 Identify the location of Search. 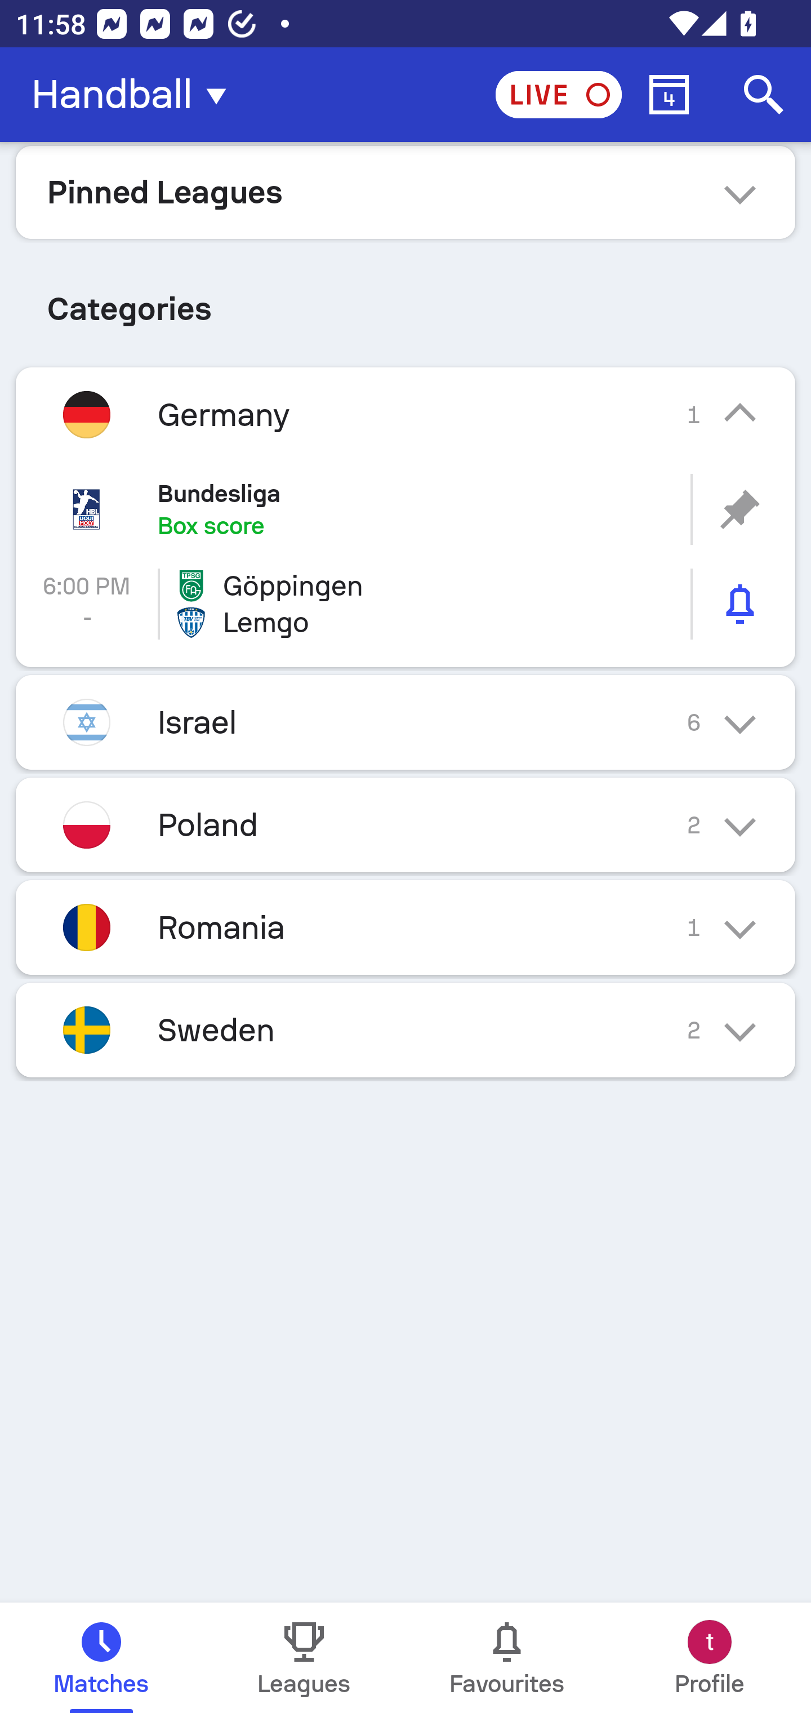
(764, 95).